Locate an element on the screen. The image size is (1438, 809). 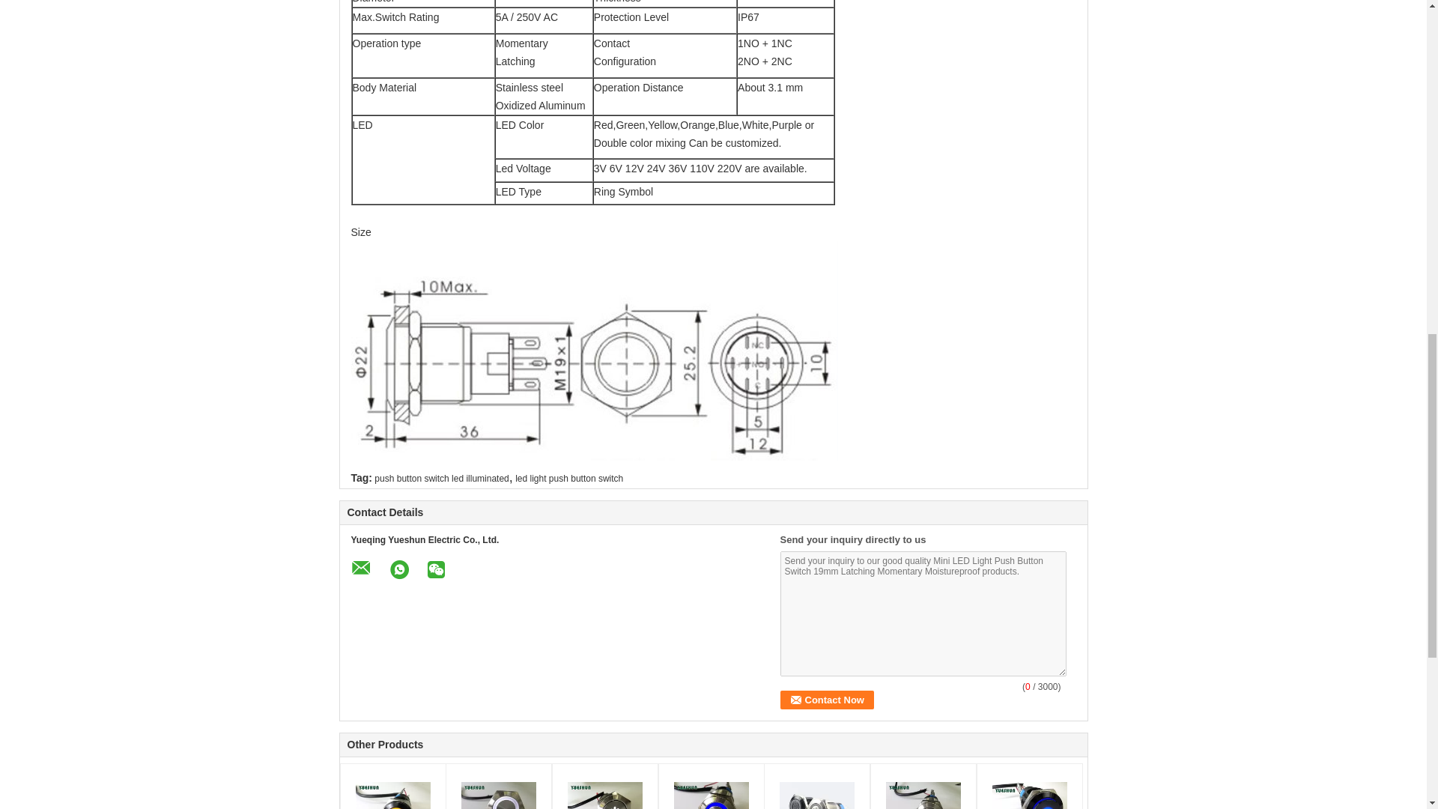
Contact Now is located at coordinates (827, 700).